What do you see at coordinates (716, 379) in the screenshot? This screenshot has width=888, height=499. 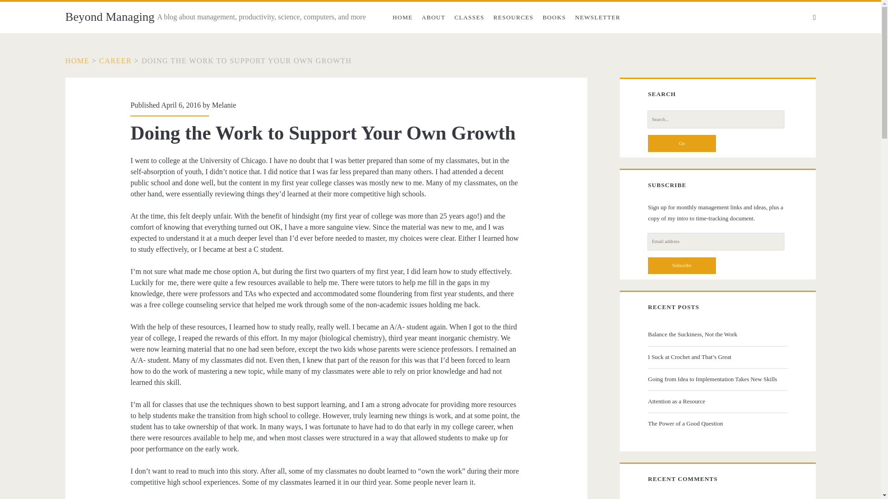 I see `Going from Idea to Implementation Takes New Skills` at bounding box center [716, 379].